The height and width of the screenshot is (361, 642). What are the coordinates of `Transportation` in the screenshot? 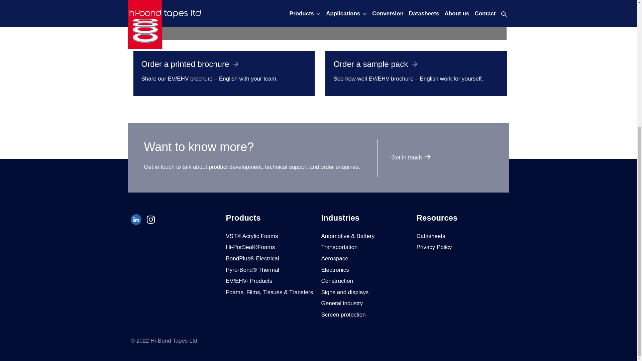 It's located at (339, 247).